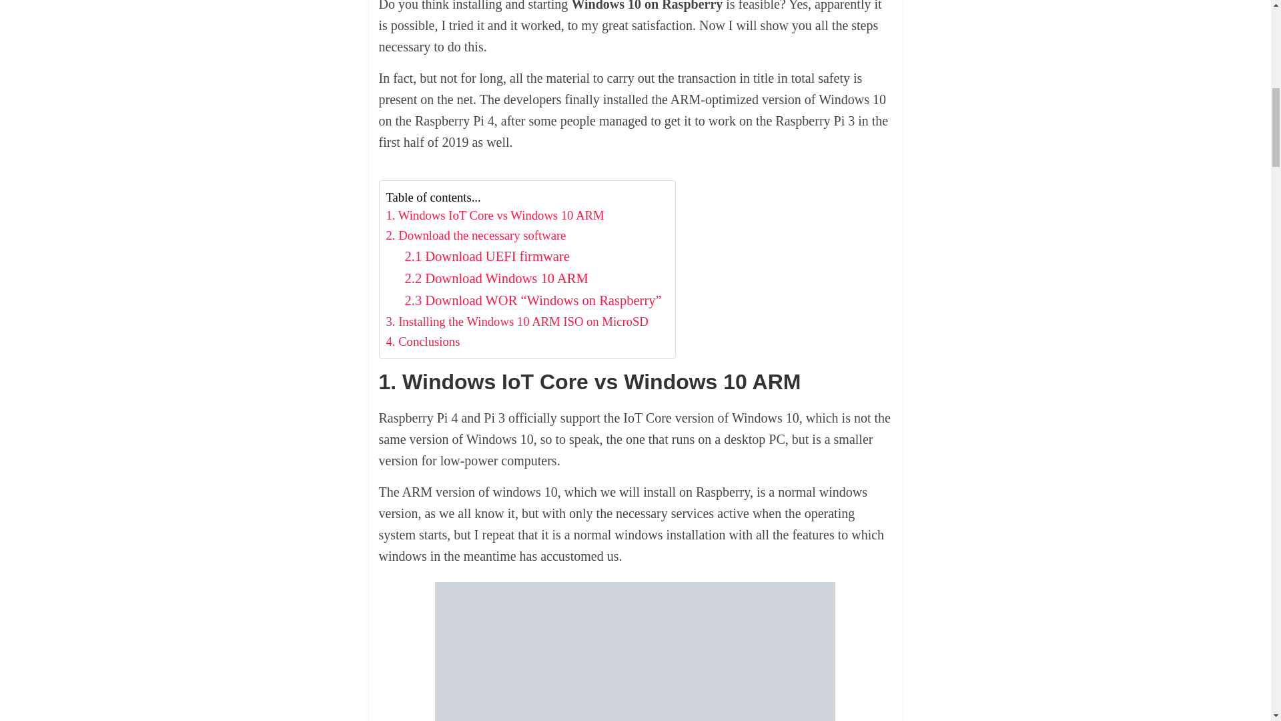  What do you see at coordinates (496, 278) in the screenshot?
I see `2.2 Download Windows 10 ARM` at bounding box center [496, 278].